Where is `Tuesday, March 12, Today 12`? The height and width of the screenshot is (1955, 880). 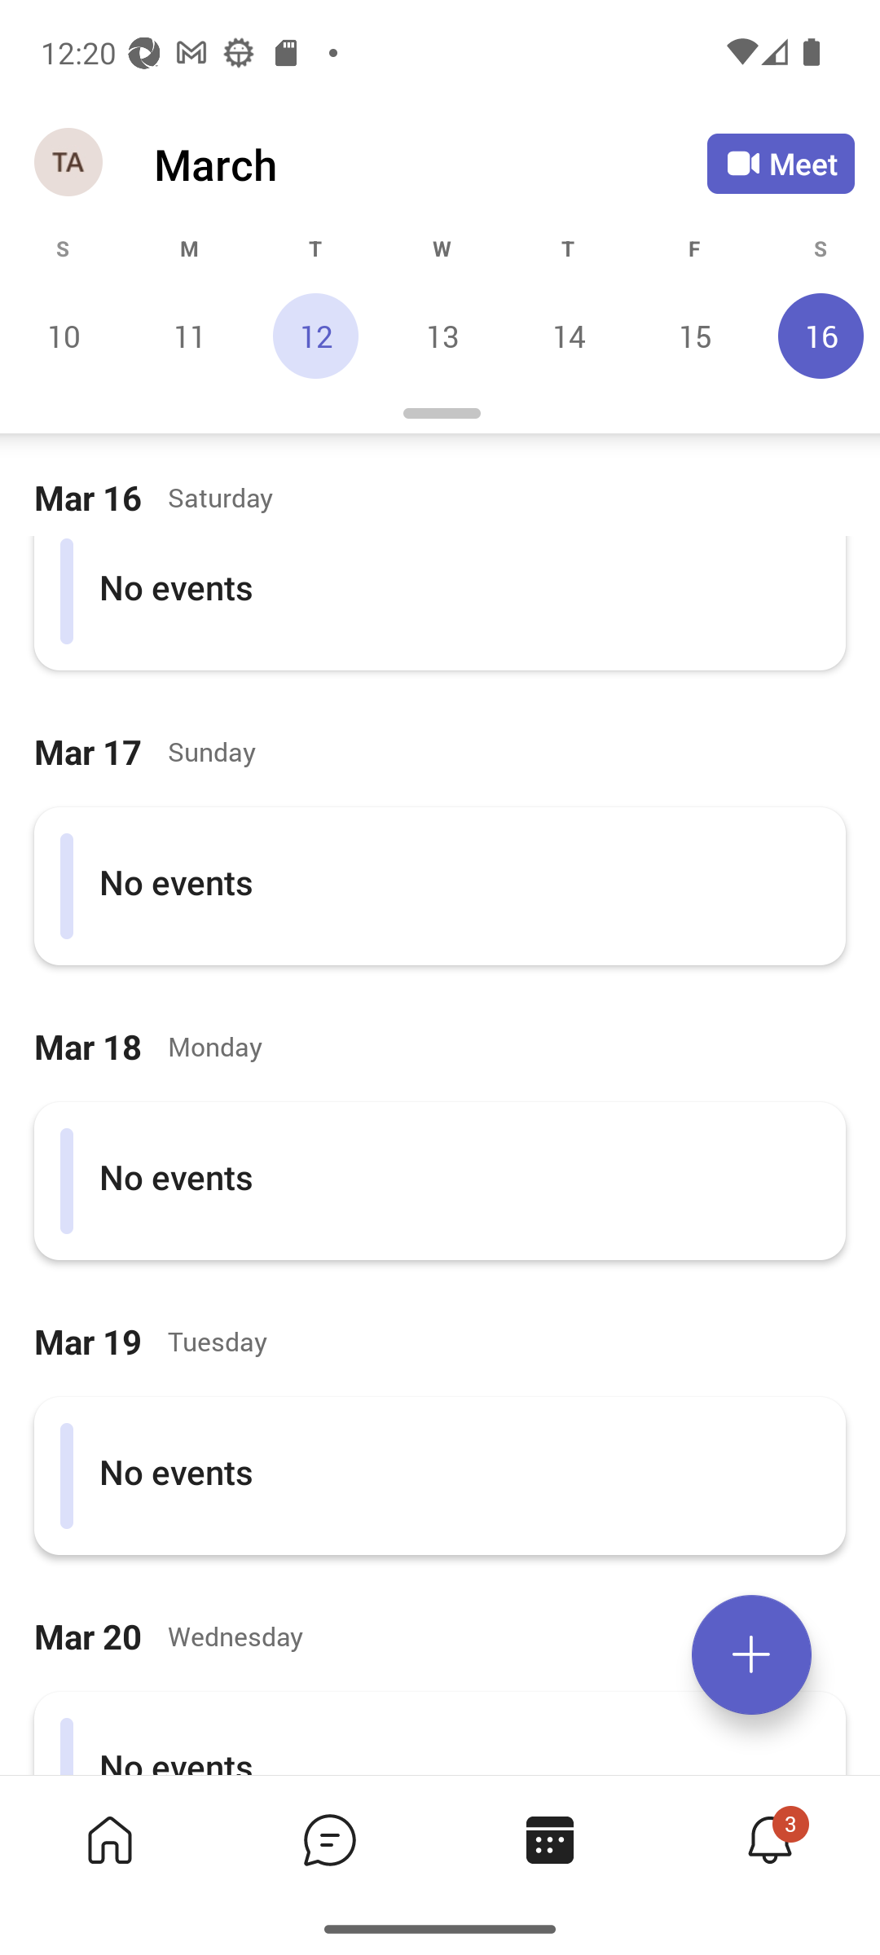
Tuesday, March 12, Today 12 is located at coordinates (315, 336).